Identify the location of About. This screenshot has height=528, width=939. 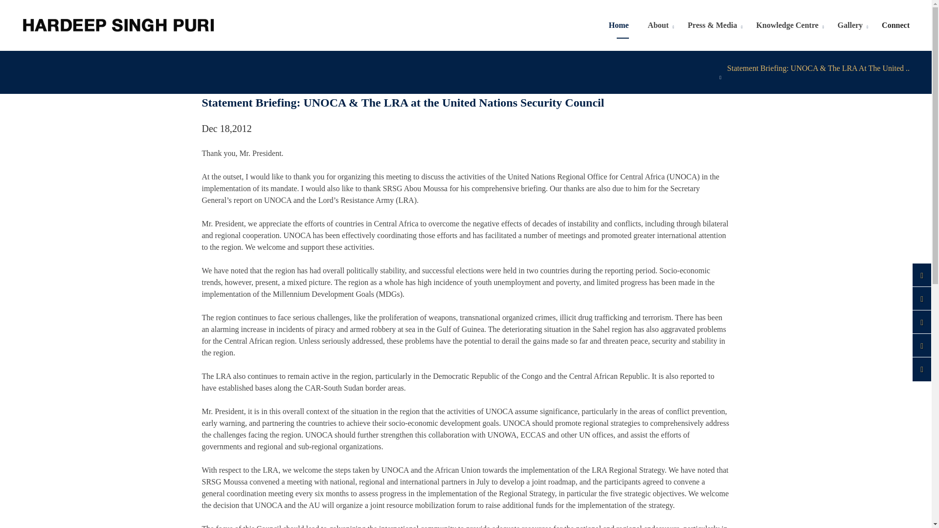
(658, 25).